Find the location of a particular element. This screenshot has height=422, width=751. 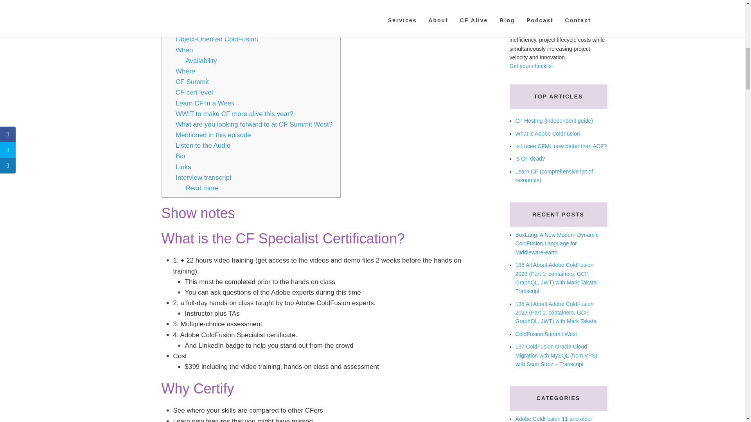

CF Summit is located at coordinates (192, 82).